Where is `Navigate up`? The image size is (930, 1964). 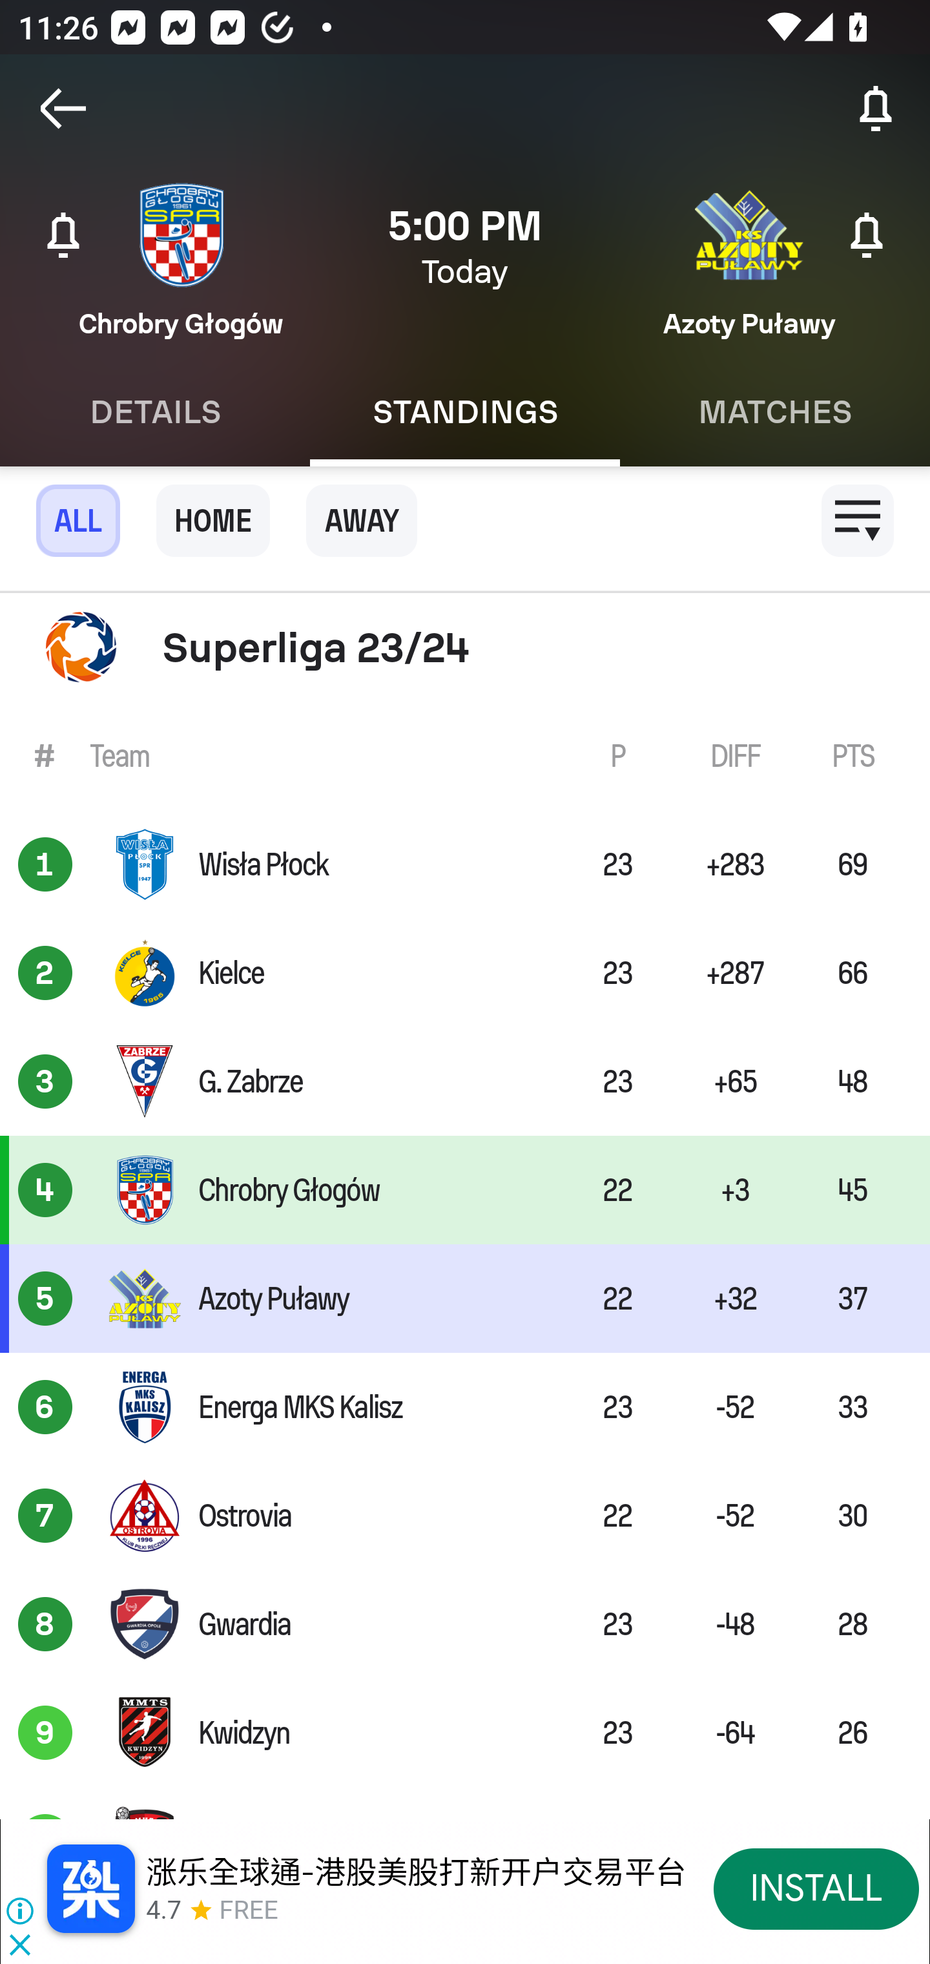 Navigate up is located at coordinates (63, 109).